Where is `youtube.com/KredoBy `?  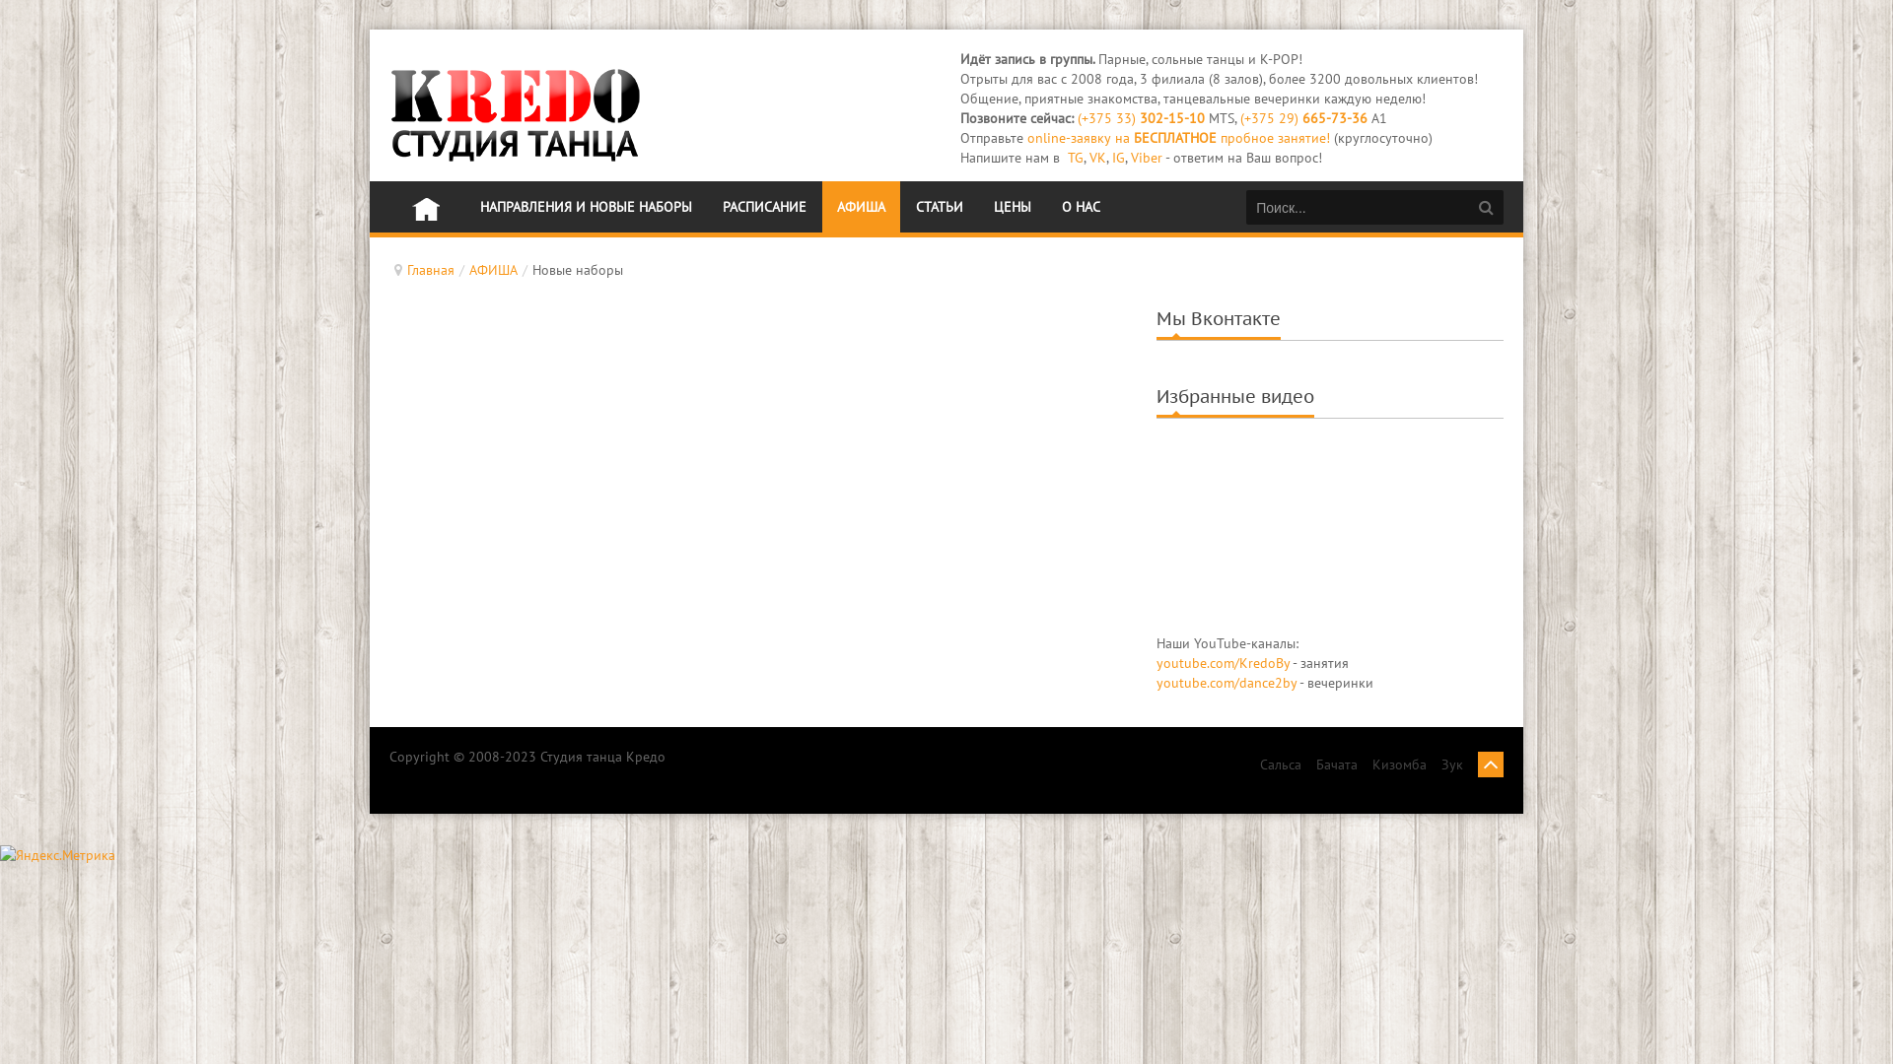 youtube.com/KredoBy  is located at coordinates (1225, 663).